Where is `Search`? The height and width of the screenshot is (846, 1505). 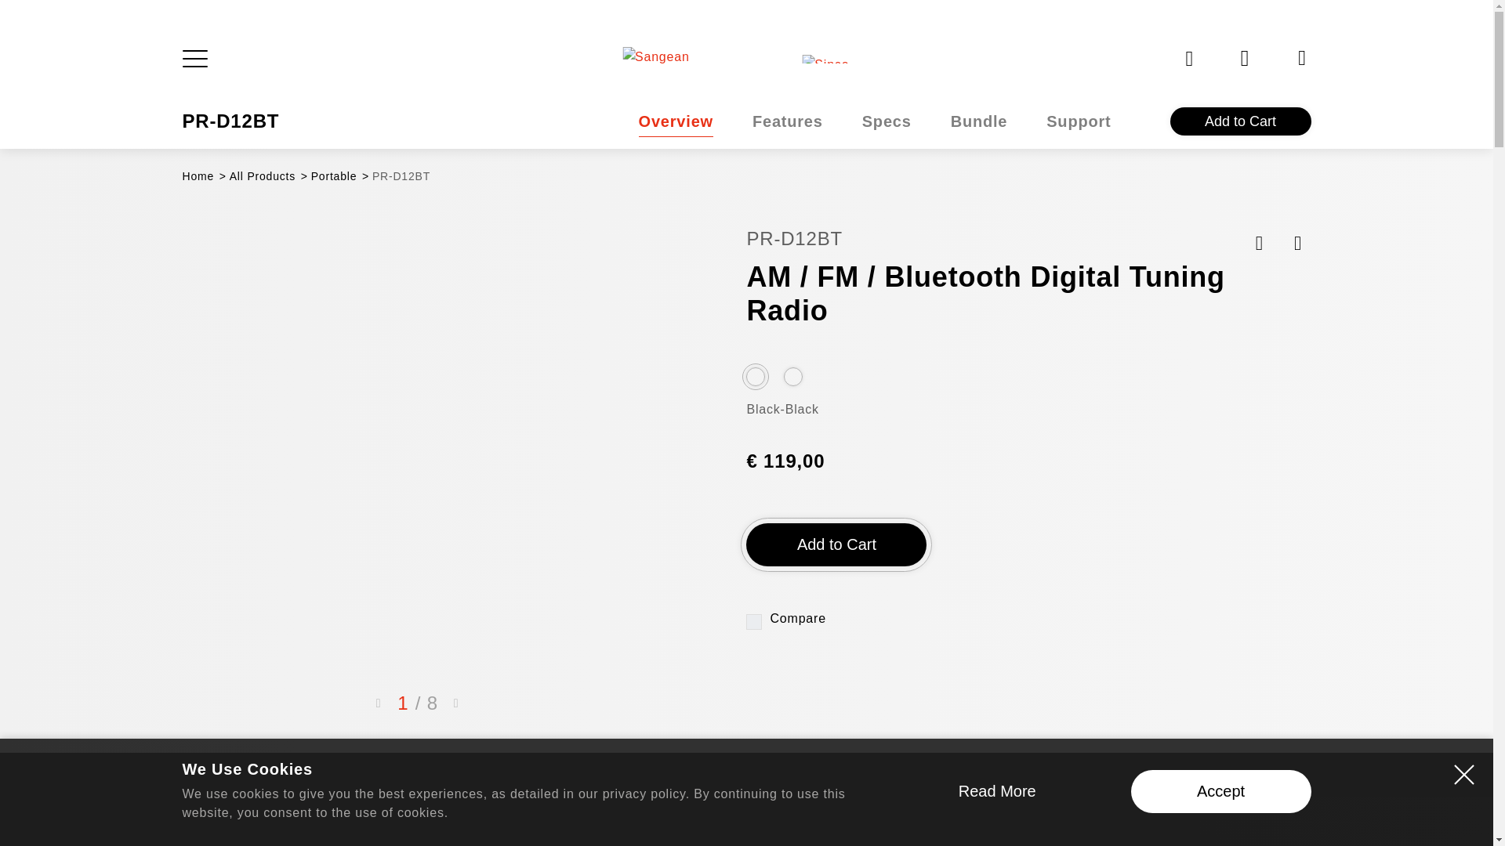 Search is located at coordinates (676, 121).